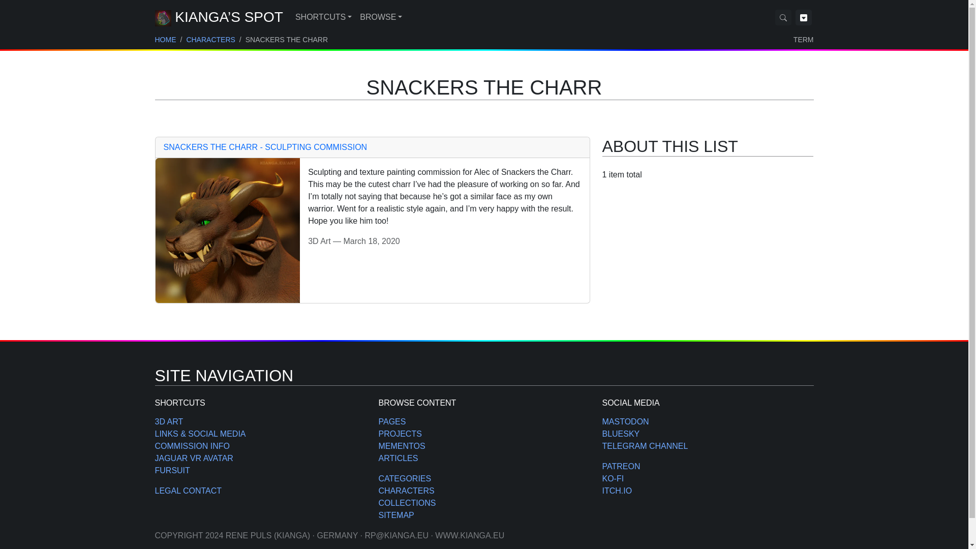 This screenshot has height=549, width=976. Describe the element at coordinates (803, 17) in the screenshot. I see `Jump to site navigation` at that location.